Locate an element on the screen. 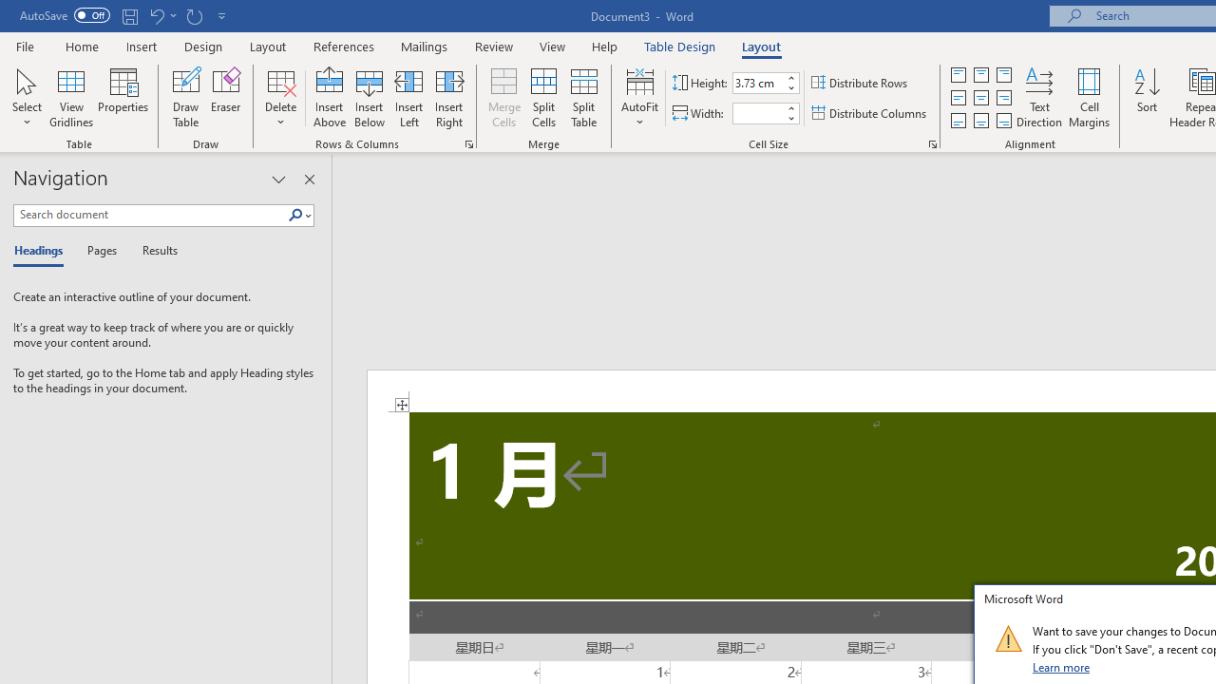 The width and height of the screenshot is (1216, 684). Insert is located at coordinates (142, 46).